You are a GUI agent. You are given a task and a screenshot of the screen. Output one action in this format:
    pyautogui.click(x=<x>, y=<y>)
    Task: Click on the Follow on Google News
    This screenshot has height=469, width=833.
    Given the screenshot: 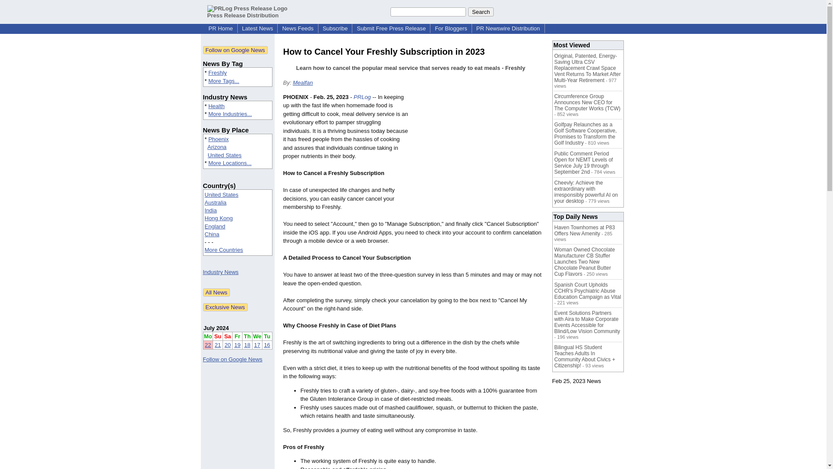 What is the action you would take?
    pyautogui.click(x=235, y=50)
    